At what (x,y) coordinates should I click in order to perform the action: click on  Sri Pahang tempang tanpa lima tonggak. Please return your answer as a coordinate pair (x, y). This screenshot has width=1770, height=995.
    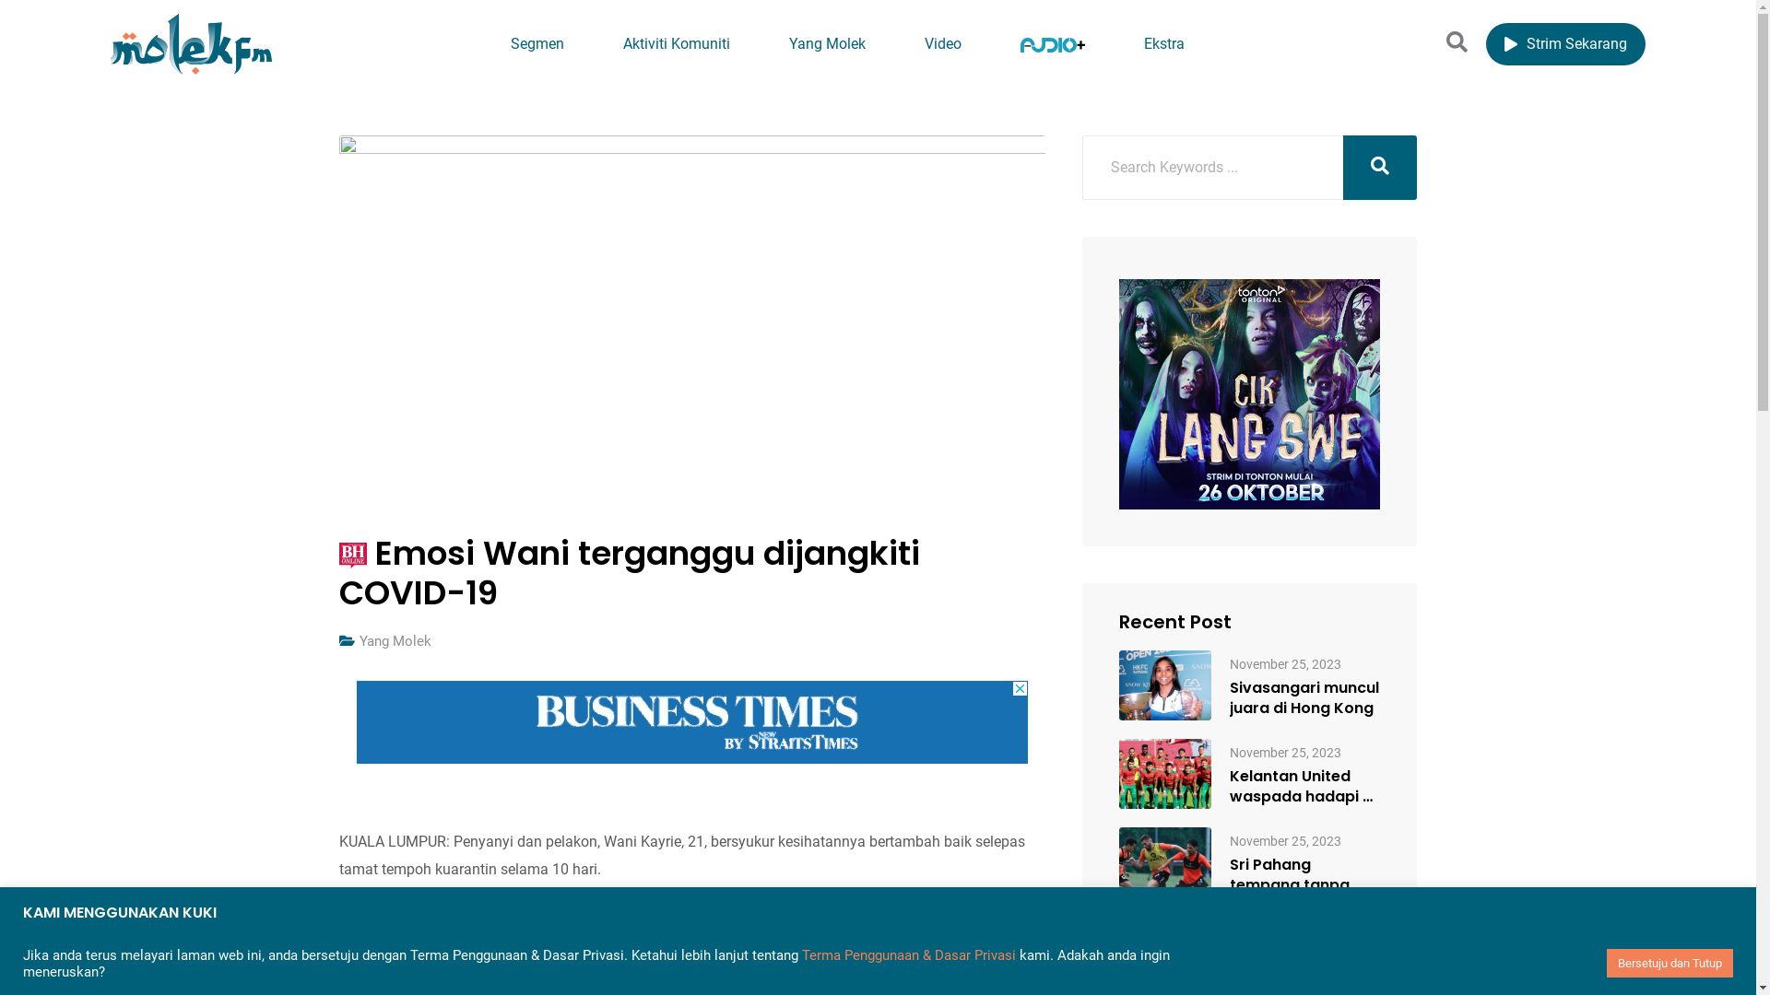
    Looking at the image, I should click on (1165, 862).